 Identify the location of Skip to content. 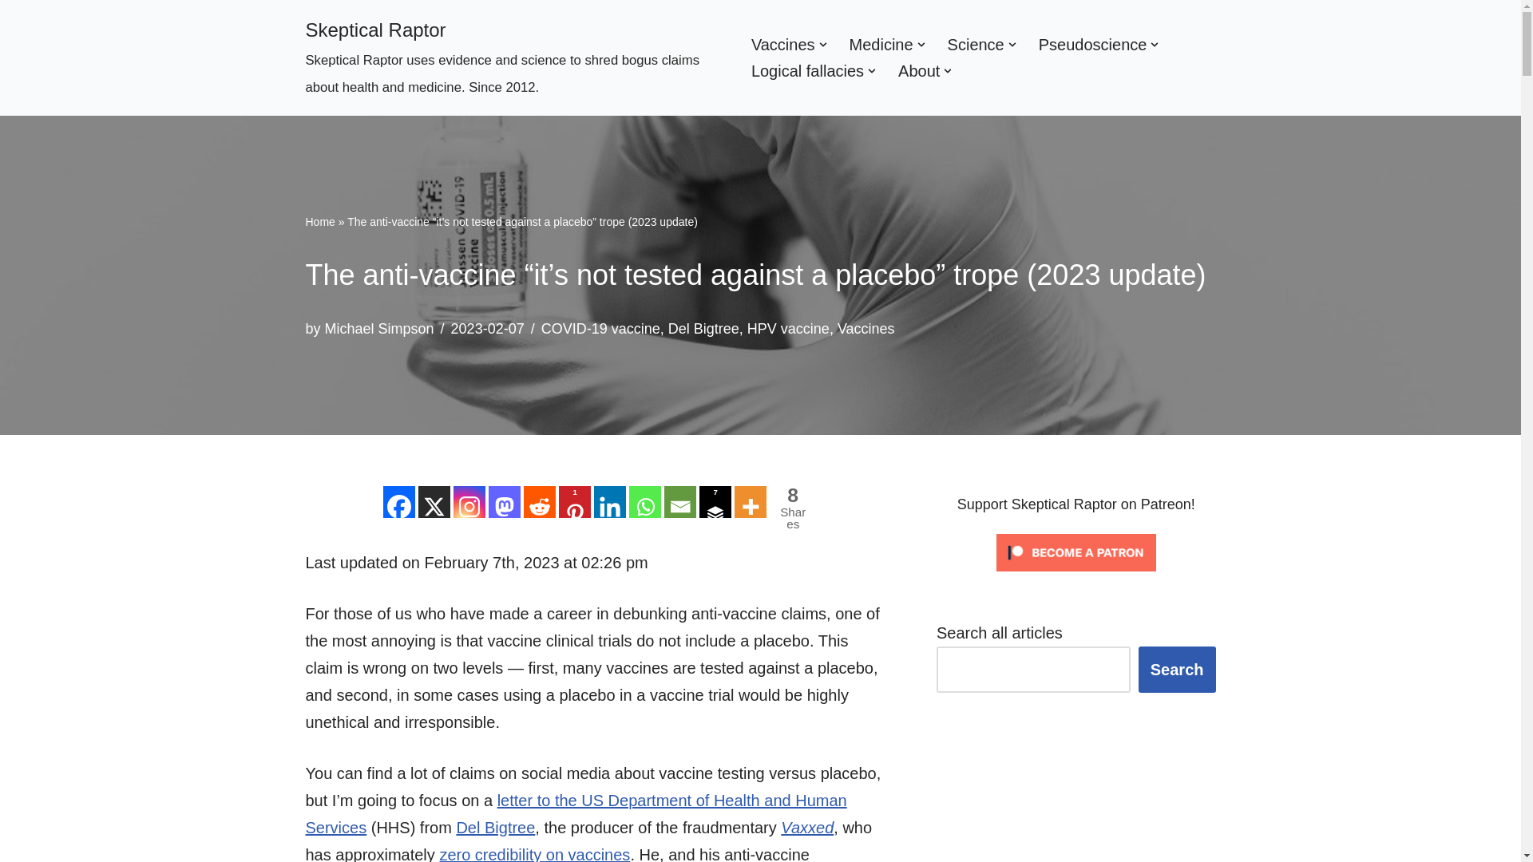
(12, 34).